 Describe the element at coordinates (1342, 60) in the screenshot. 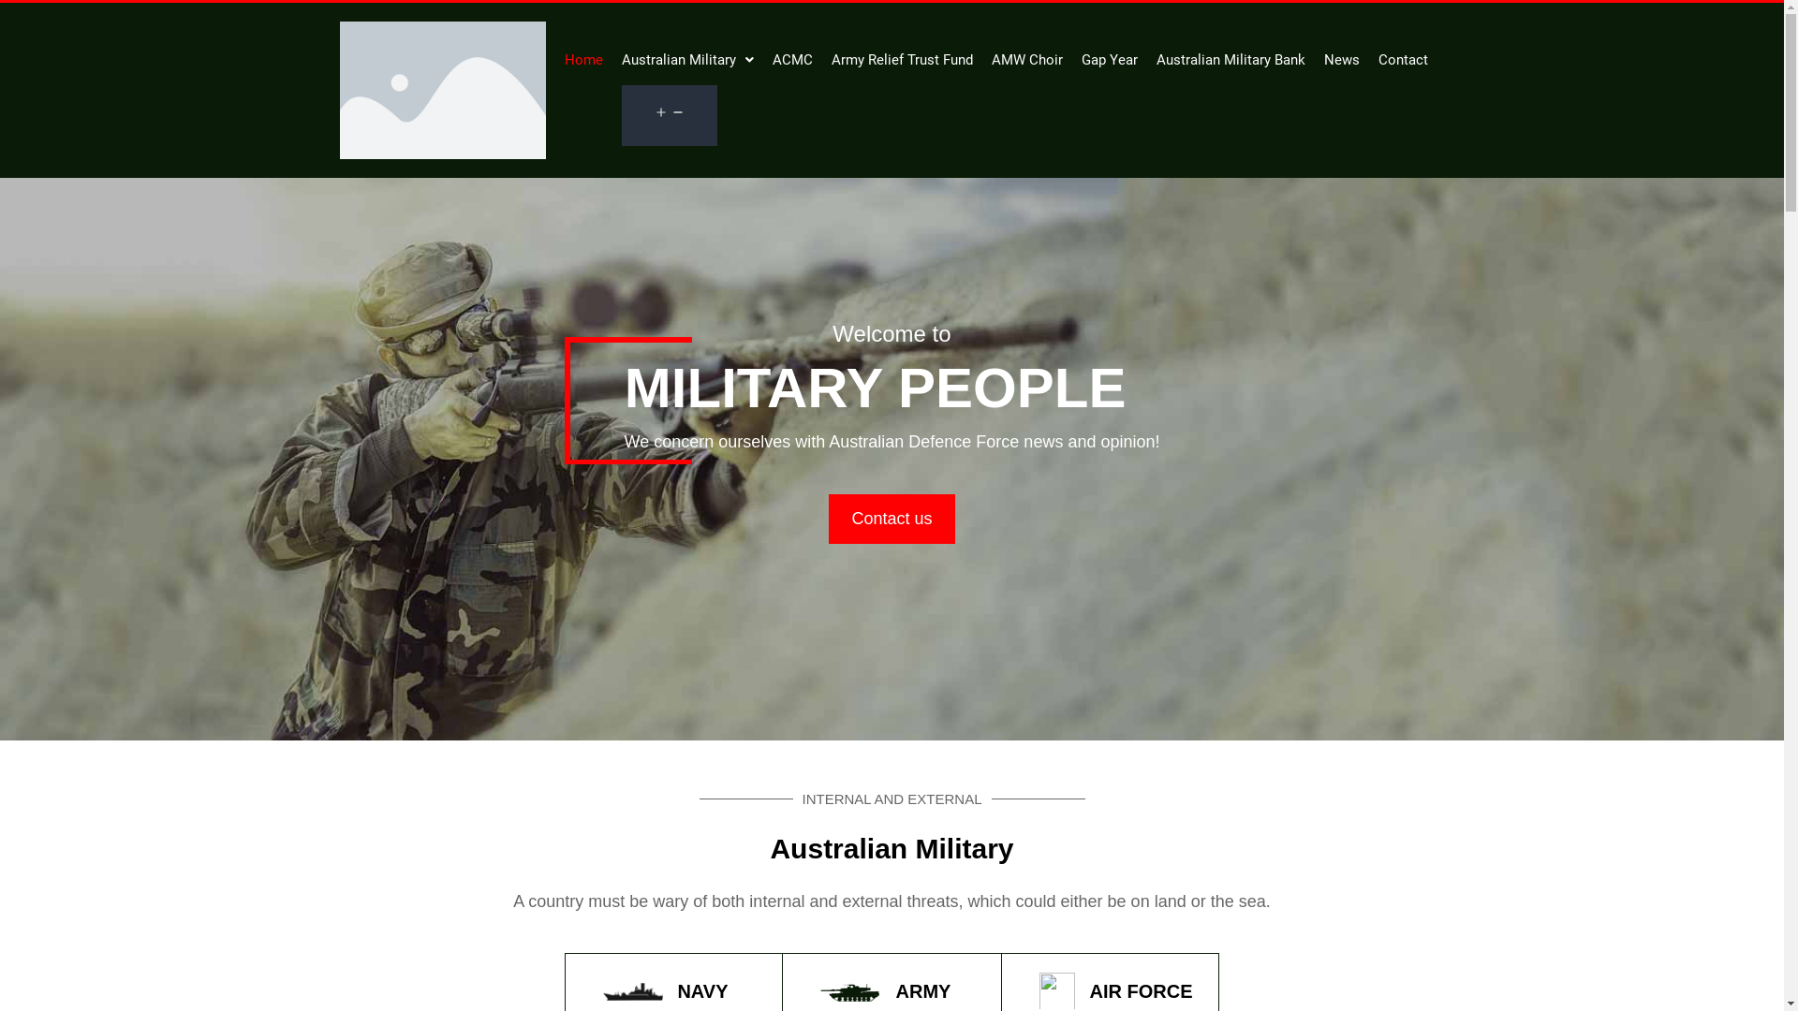

I see `News` at that location.